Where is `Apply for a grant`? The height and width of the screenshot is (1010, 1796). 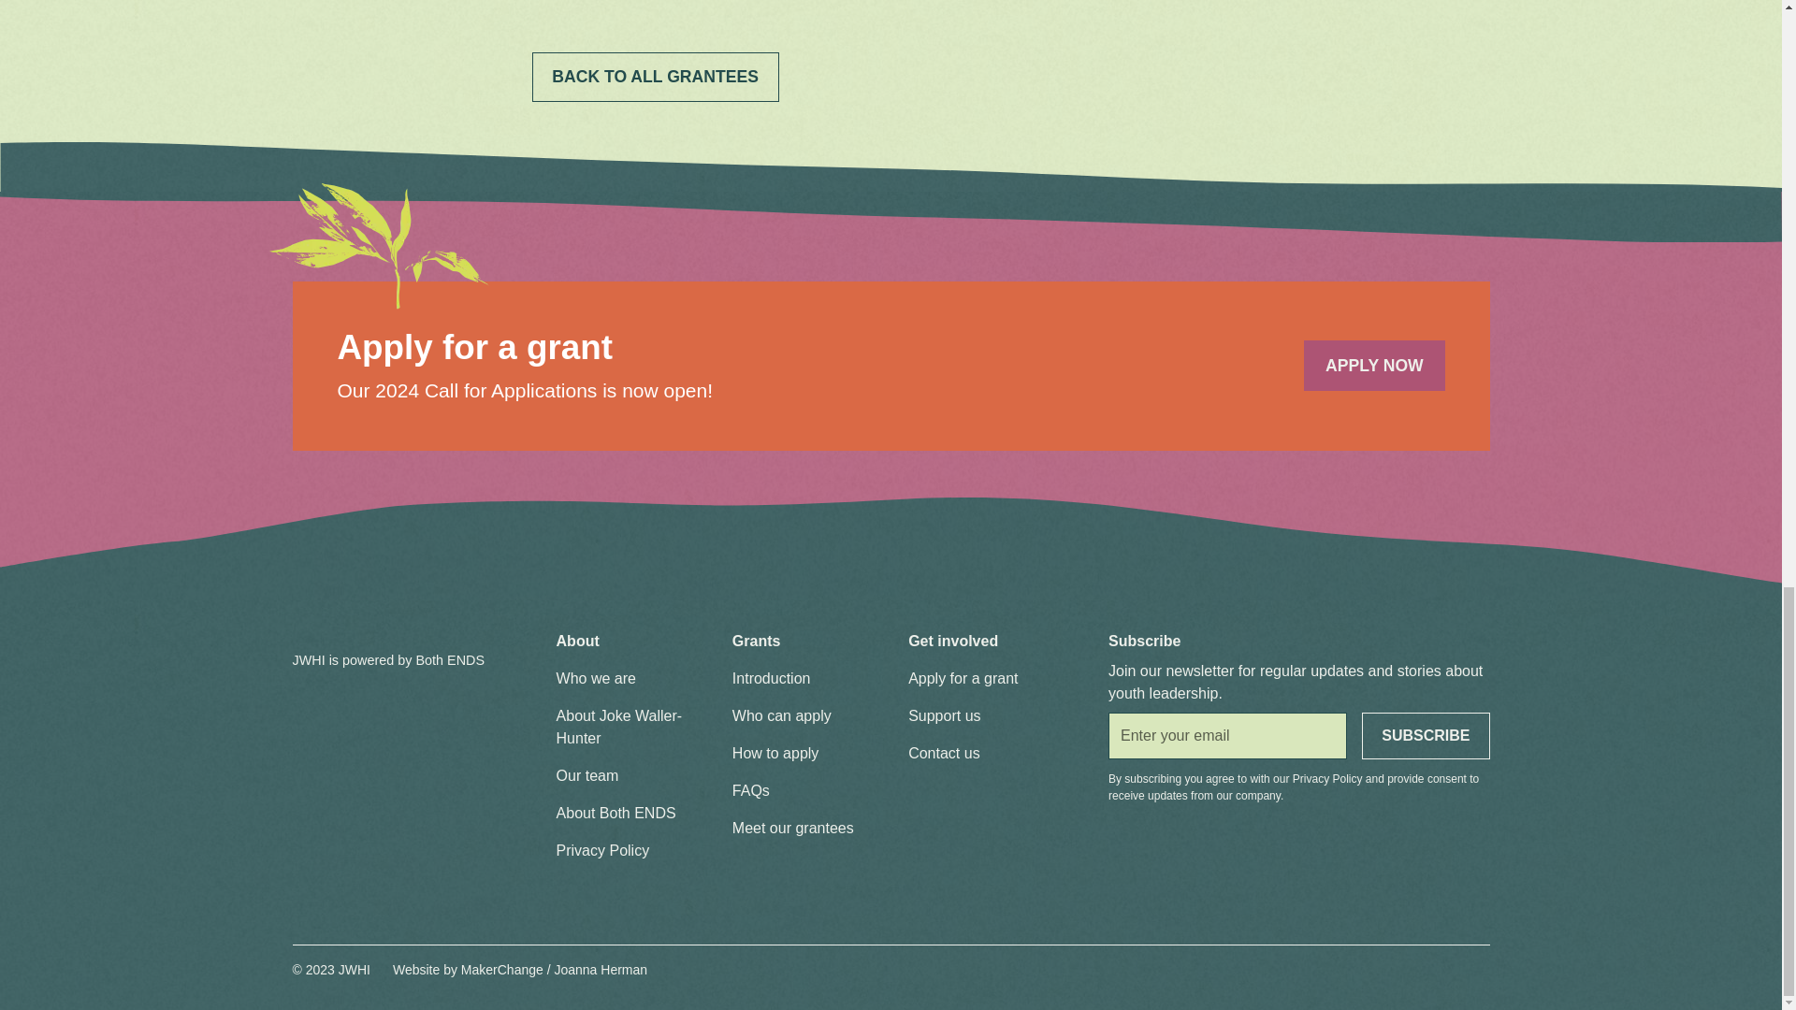
Apply for a grant is located at coordinates (963, 679).